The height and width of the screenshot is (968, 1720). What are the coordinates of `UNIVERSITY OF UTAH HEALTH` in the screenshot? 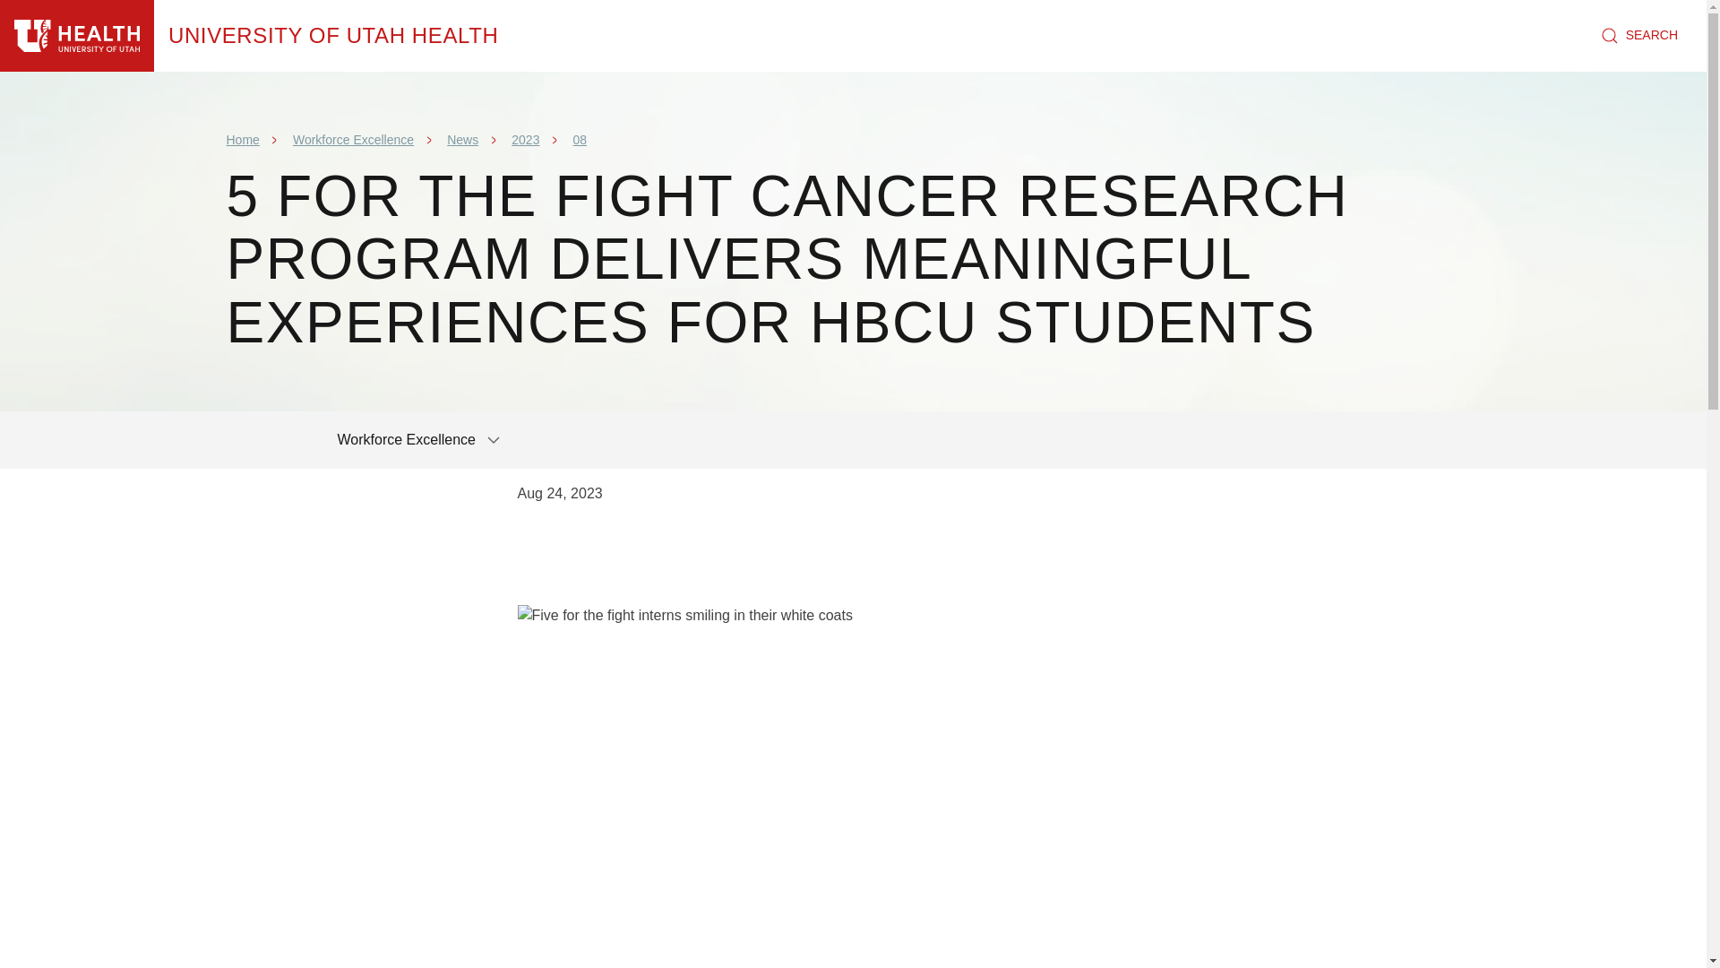 It's located at (333, 36).